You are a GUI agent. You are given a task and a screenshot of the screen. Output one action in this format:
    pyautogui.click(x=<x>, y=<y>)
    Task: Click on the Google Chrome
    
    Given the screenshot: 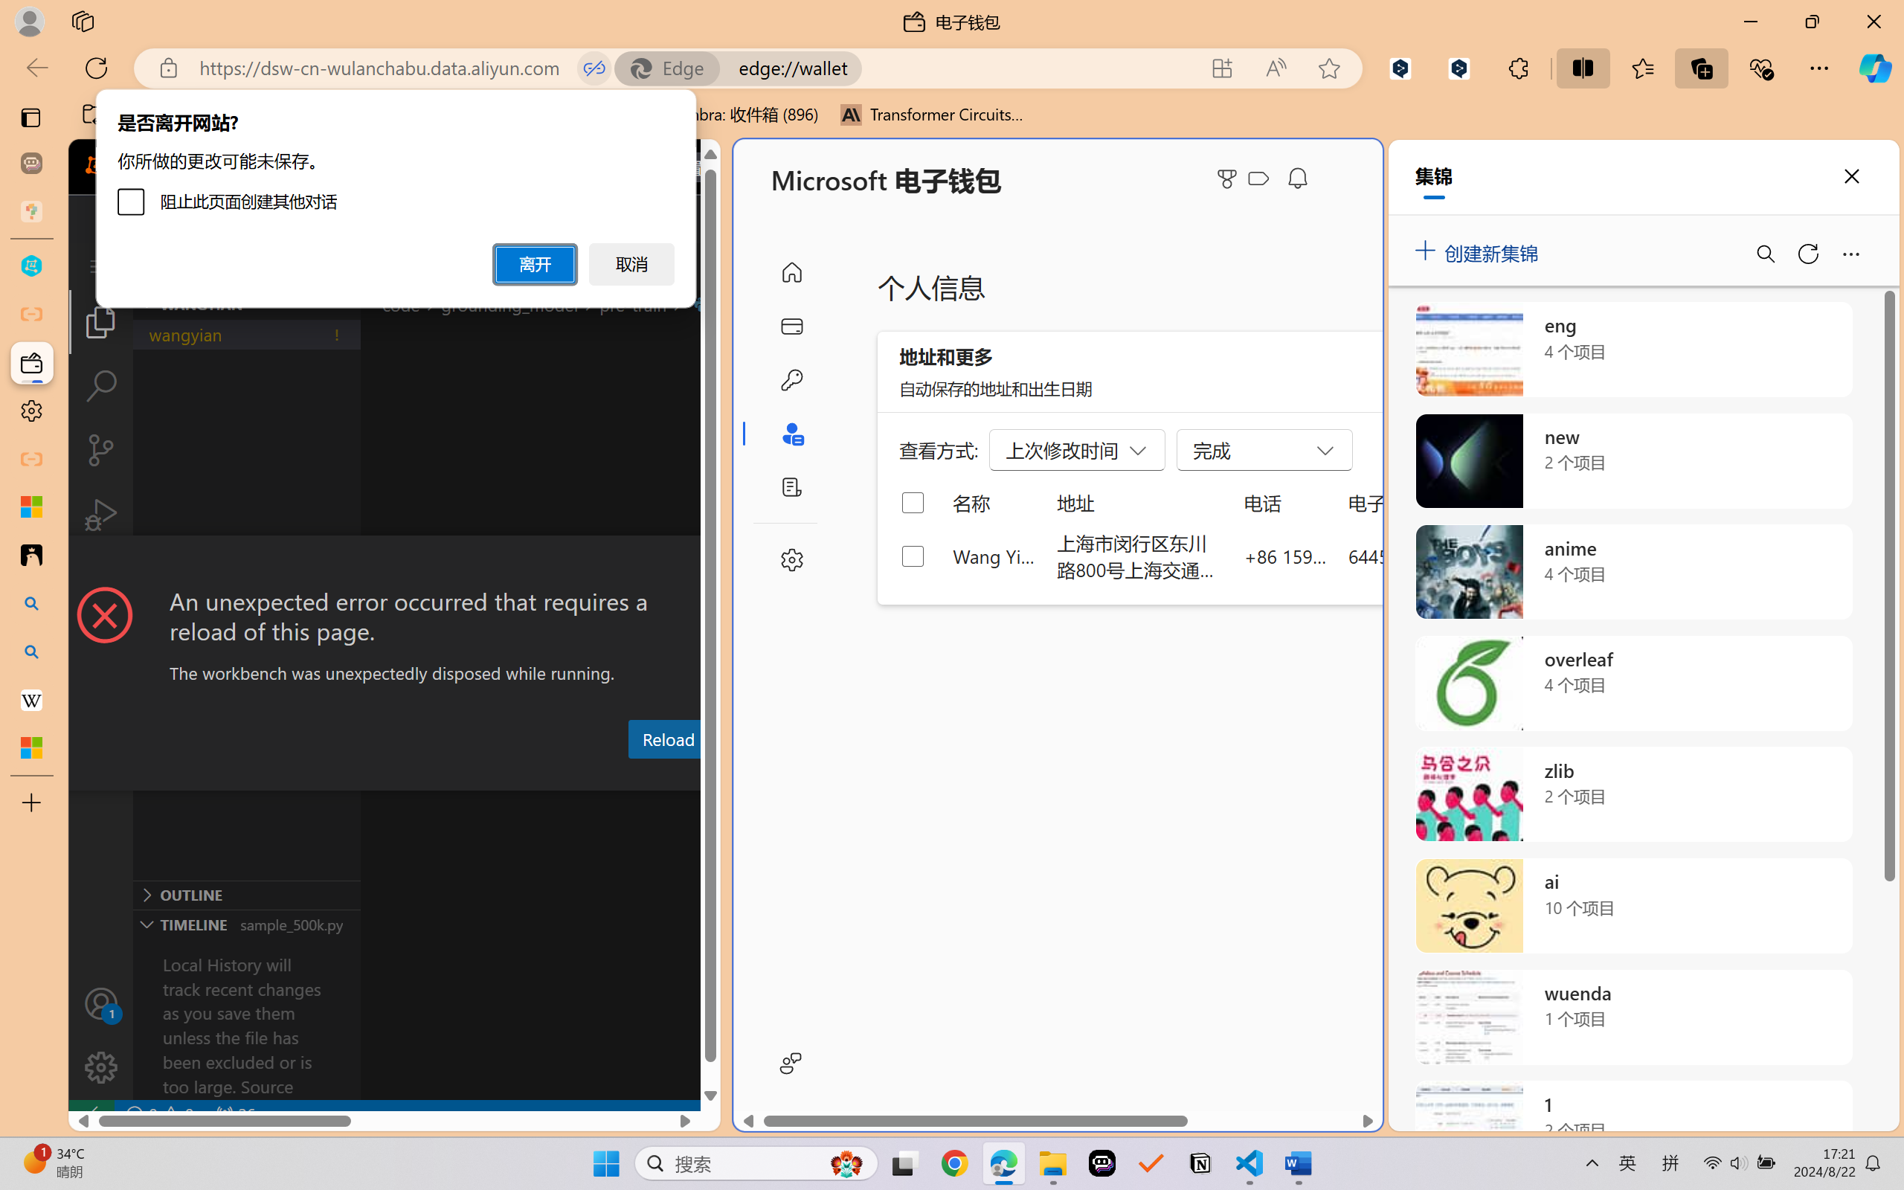 What is the action you would take?
    pyautogui.click(x=954, y=1163)
    